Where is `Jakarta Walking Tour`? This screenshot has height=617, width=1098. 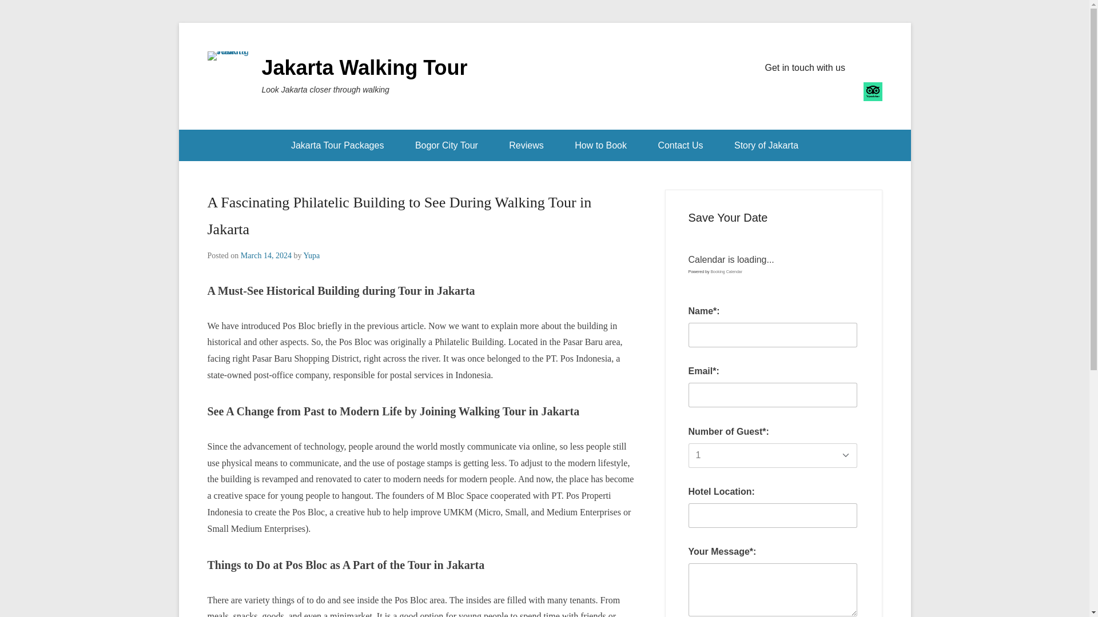
Jakarta Walking Tour is located at coordinates (365, 67).